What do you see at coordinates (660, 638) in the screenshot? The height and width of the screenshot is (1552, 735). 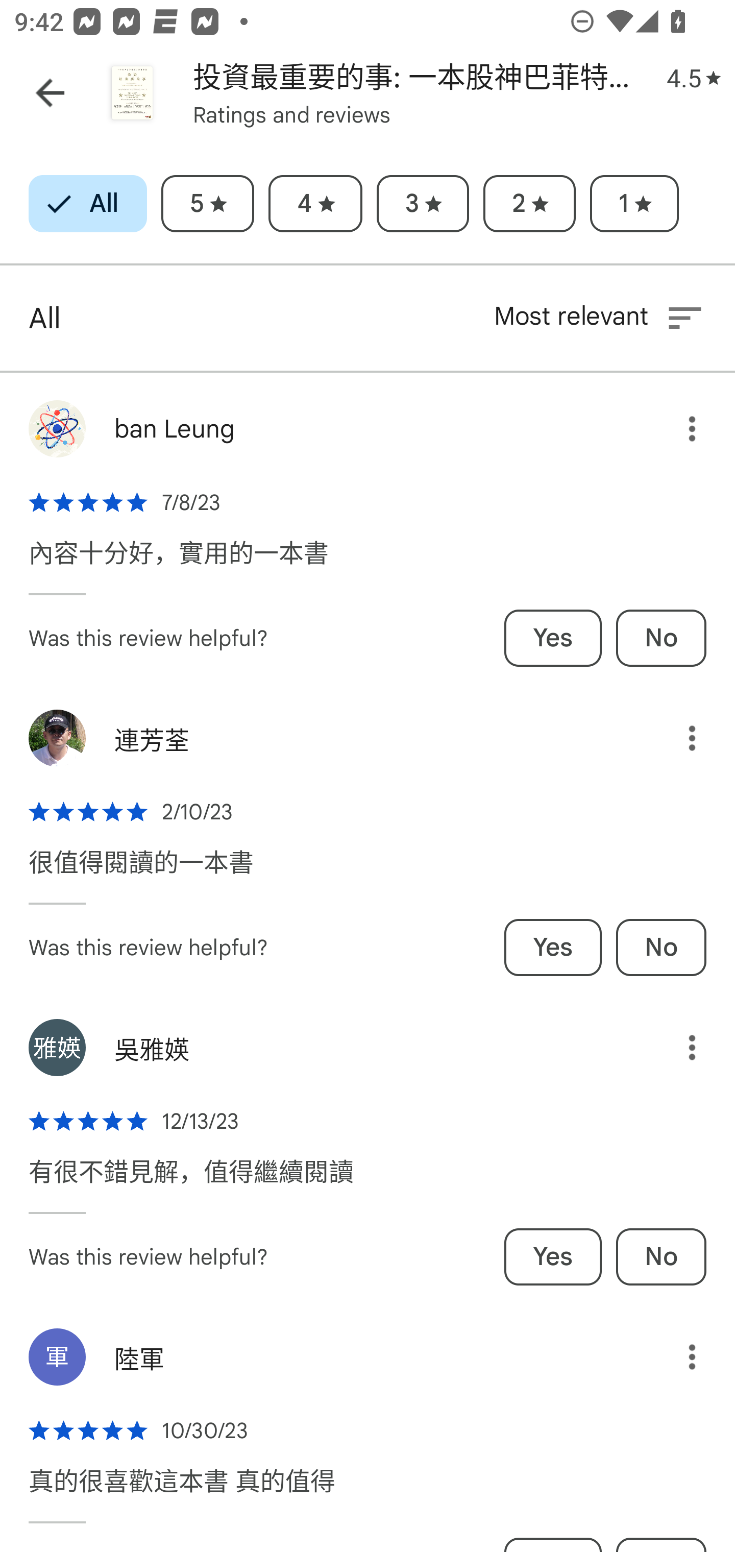 I see `No` at bounding box center [660, 638].